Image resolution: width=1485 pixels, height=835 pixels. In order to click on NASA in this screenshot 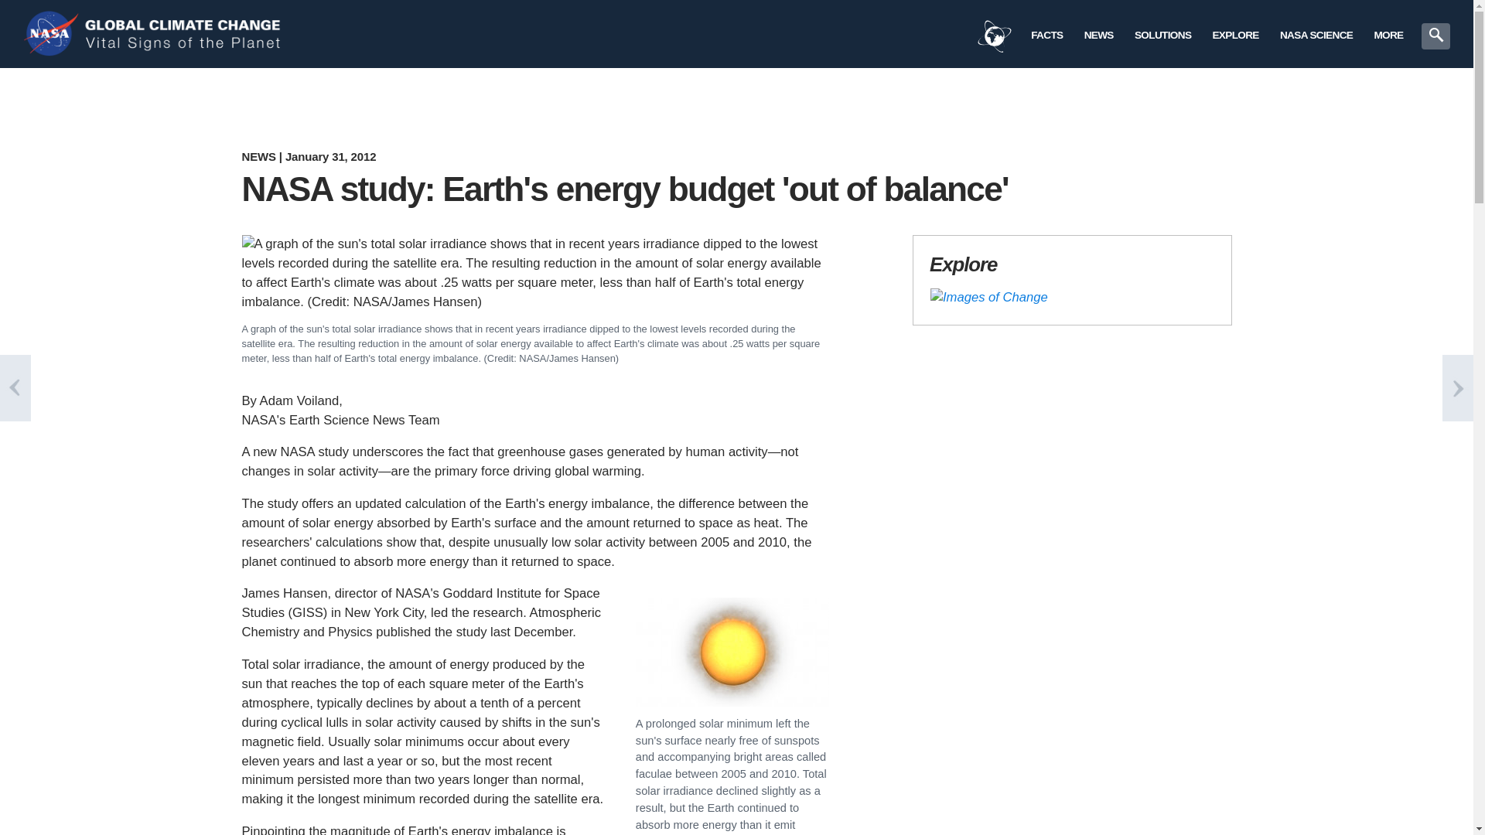, I will do `click(53, 34)`.